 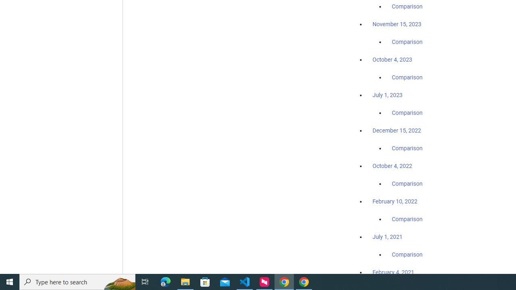 I want to click on December 15, 2022, so click(x=397, y=130).